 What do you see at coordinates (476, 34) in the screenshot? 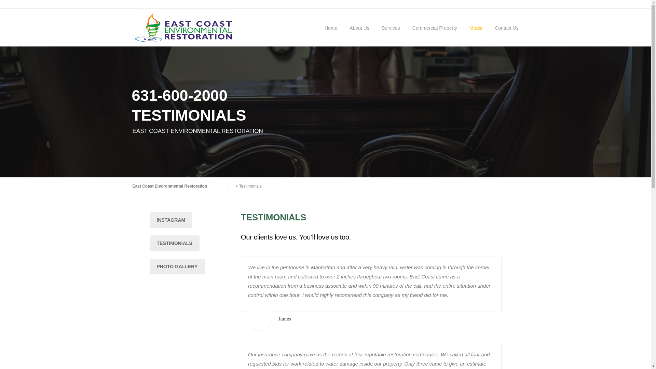
I see `Media` at bounding box center [476, 34].